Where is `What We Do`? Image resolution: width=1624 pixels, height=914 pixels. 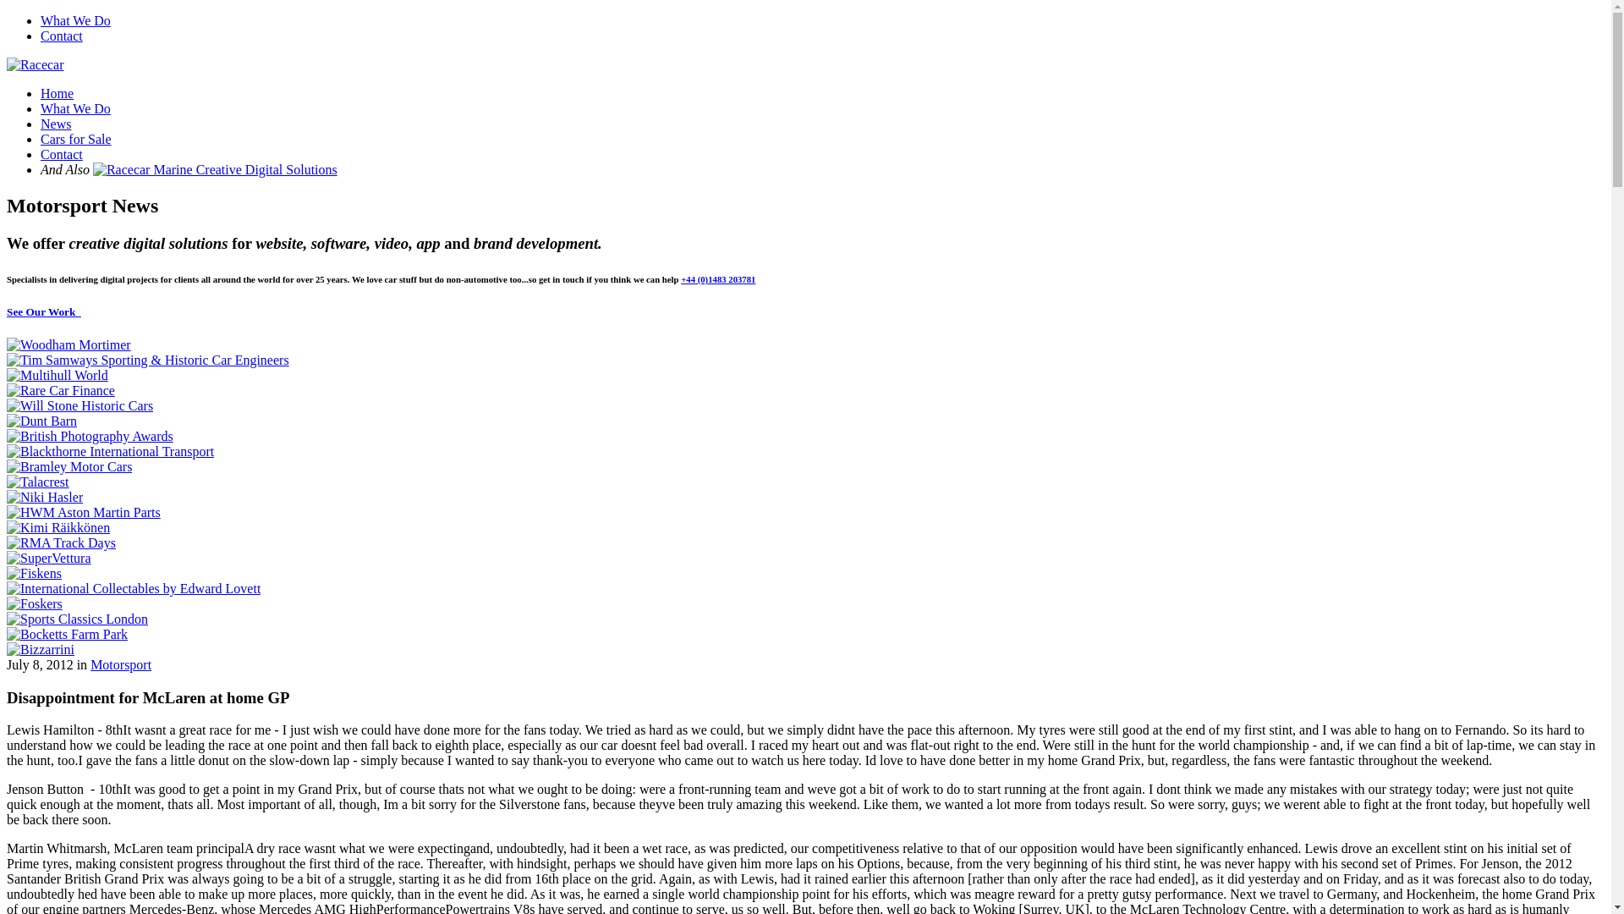 What We Do is located at coordinates (75, 20).